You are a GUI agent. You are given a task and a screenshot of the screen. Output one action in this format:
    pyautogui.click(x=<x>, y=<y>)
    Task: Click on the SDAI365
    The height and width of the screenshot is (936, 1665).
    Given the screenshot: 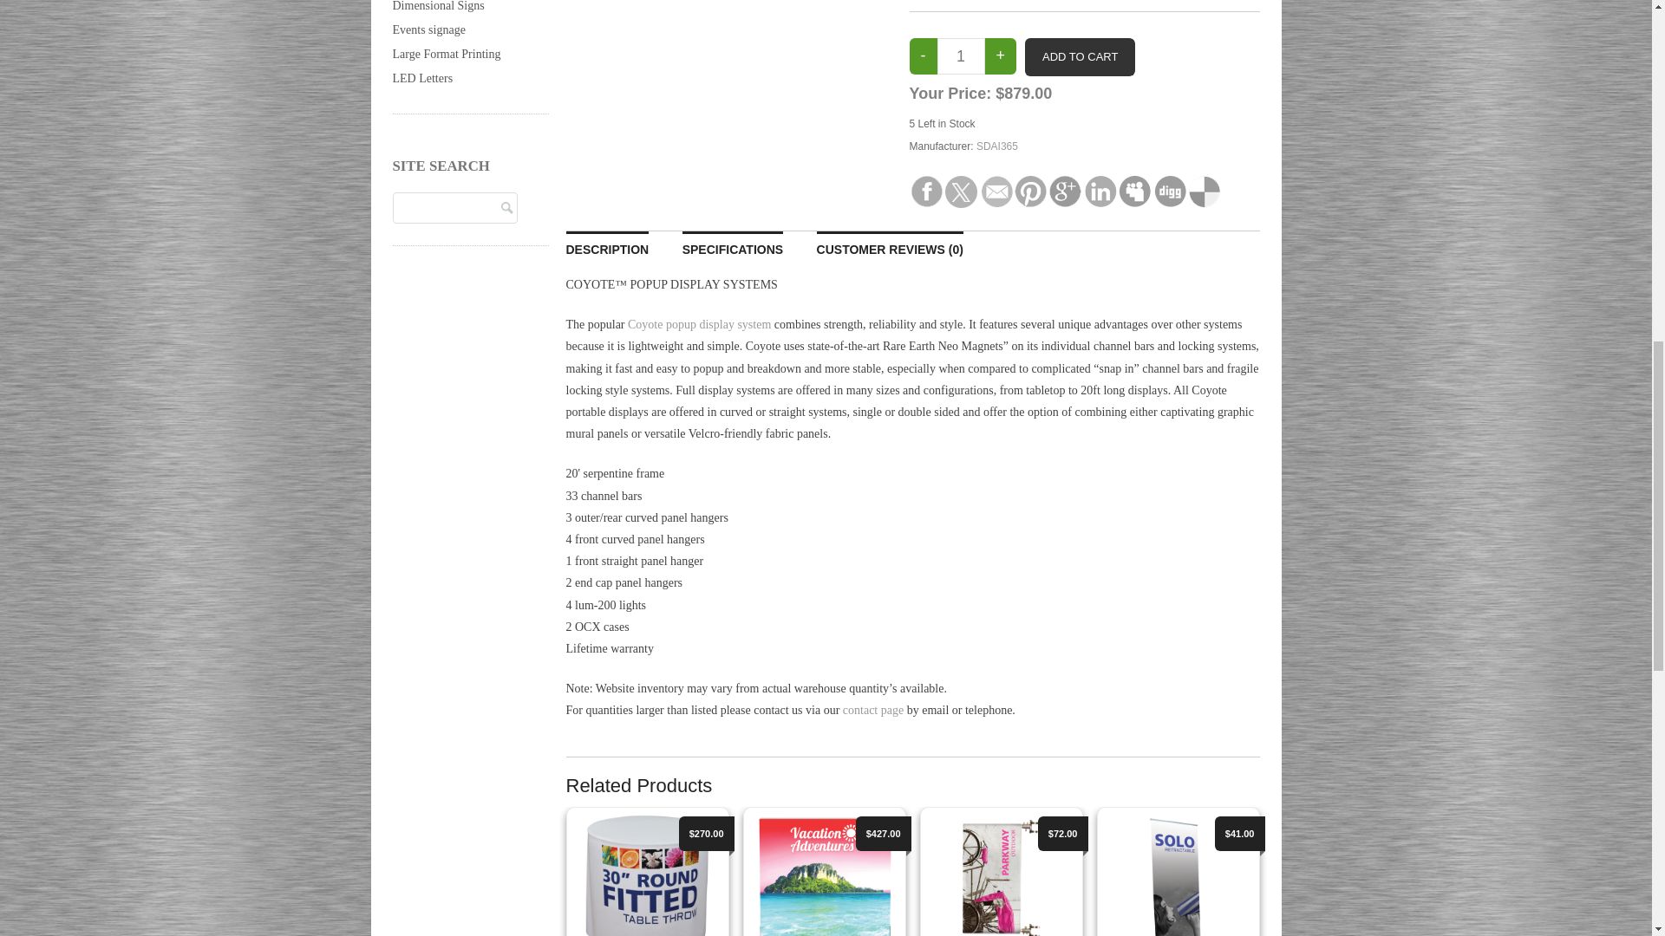 What is the action you would take?
    pyautogui.click(x=996, y=146)
    